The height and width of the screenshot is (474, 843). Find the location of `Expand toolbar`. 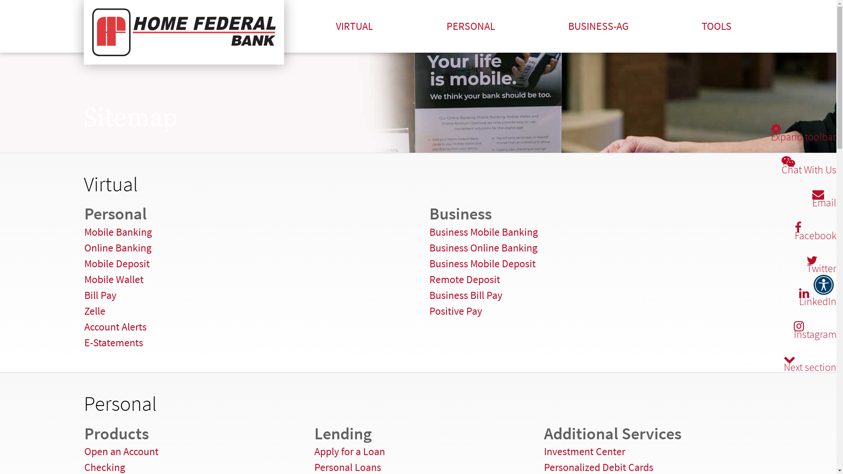

Expand toolbar is located at coordinates (803, 137).